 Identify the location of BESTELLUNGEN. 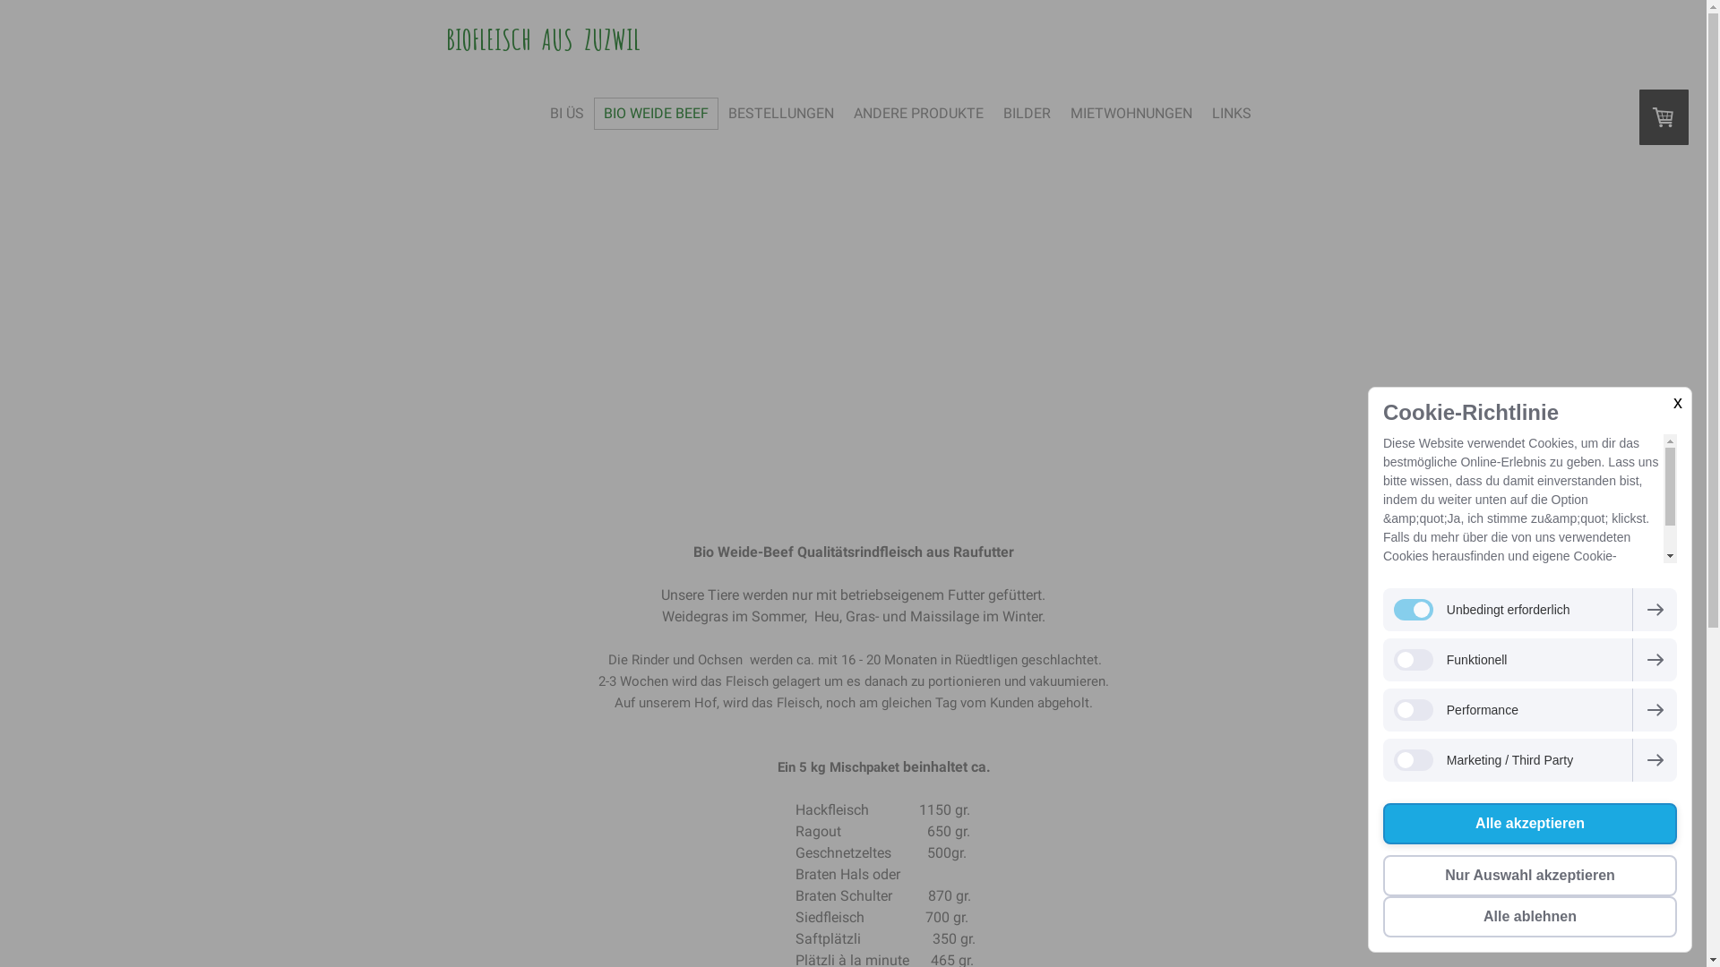
(781, 114).